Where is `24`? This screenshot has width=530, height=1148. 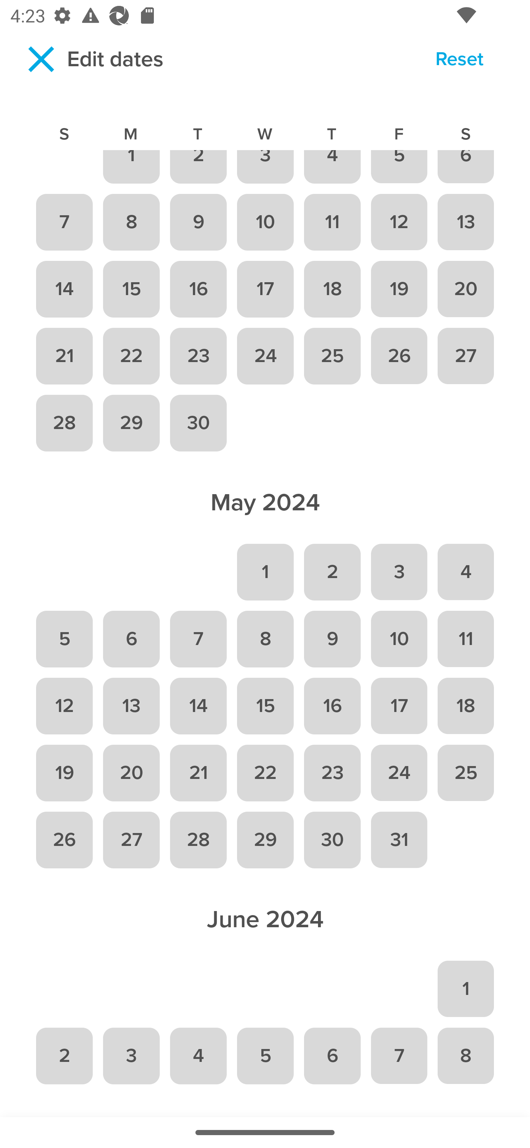
24 is located at coordinates (399, 773).